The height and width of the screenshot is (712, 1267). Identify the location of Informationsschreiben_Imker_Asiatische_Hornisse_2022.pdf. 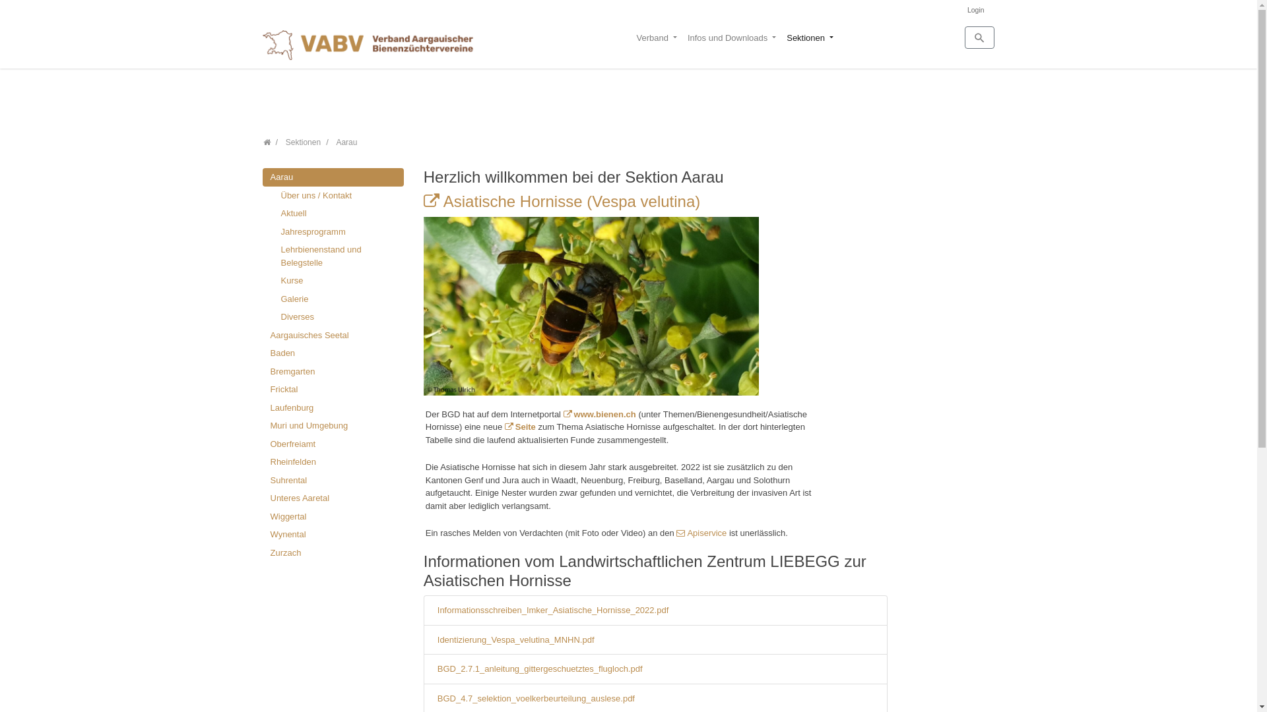
(656, 610).